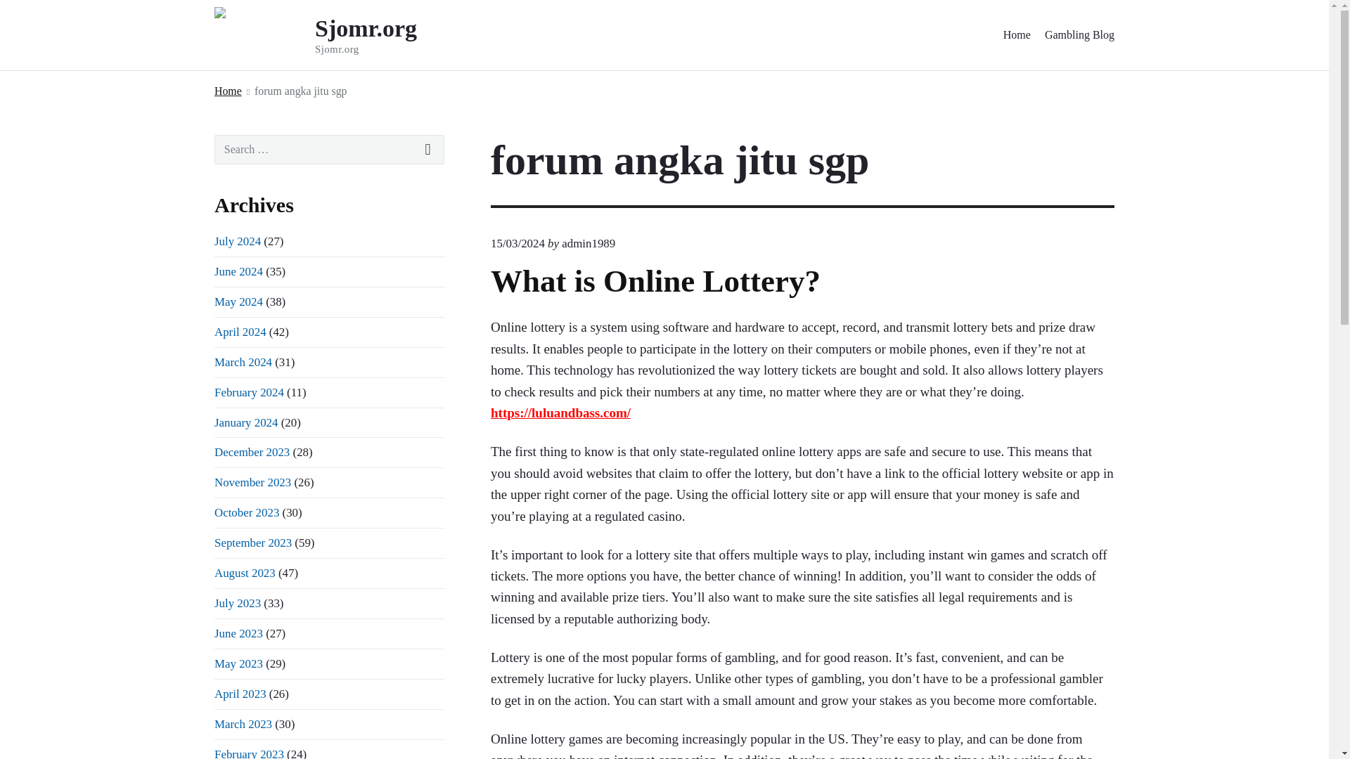  Describe the element at coordinates (228, 90) in the screenshot. I see `Home` at that location.